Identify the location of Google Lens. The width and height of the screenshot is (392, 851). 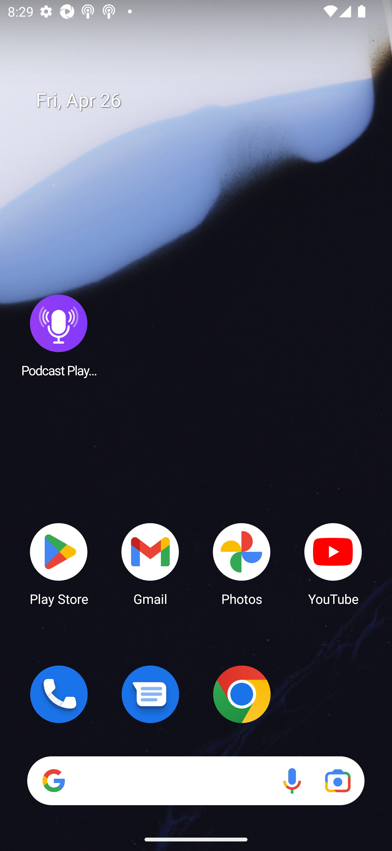
(338, 781).